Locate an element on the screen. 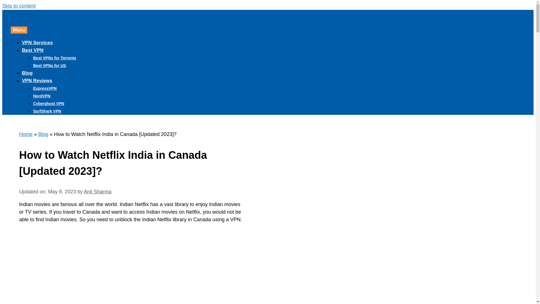 This screenshot has width=540, height=304. Best VPN is located at coordinates (33, 50).